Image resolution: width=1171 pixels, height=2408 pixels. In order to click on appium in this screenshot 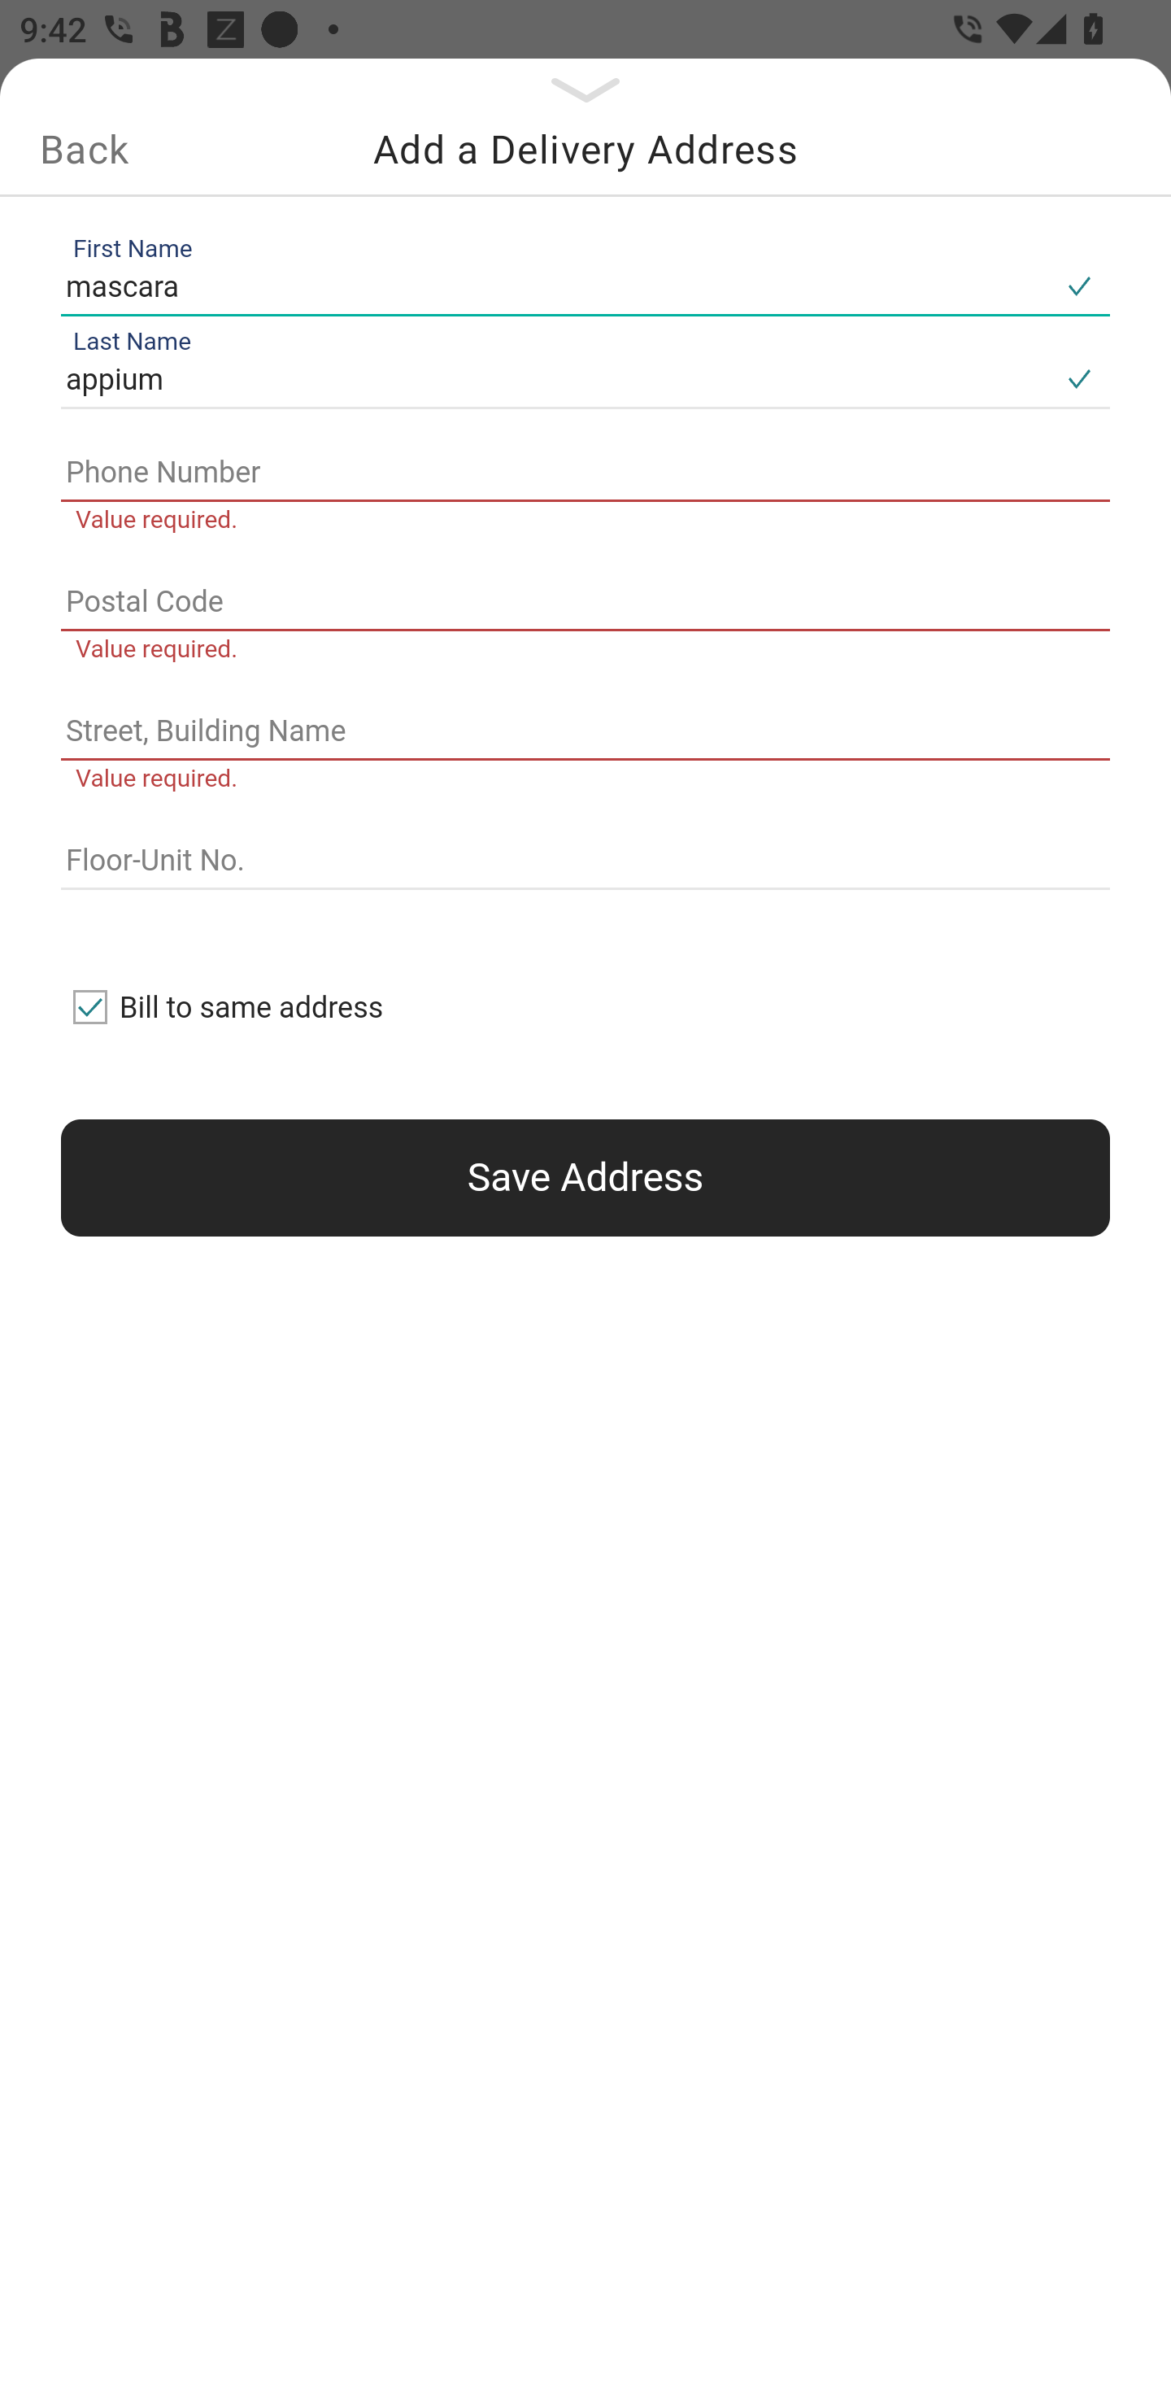, I will do `click(555, 381)`.